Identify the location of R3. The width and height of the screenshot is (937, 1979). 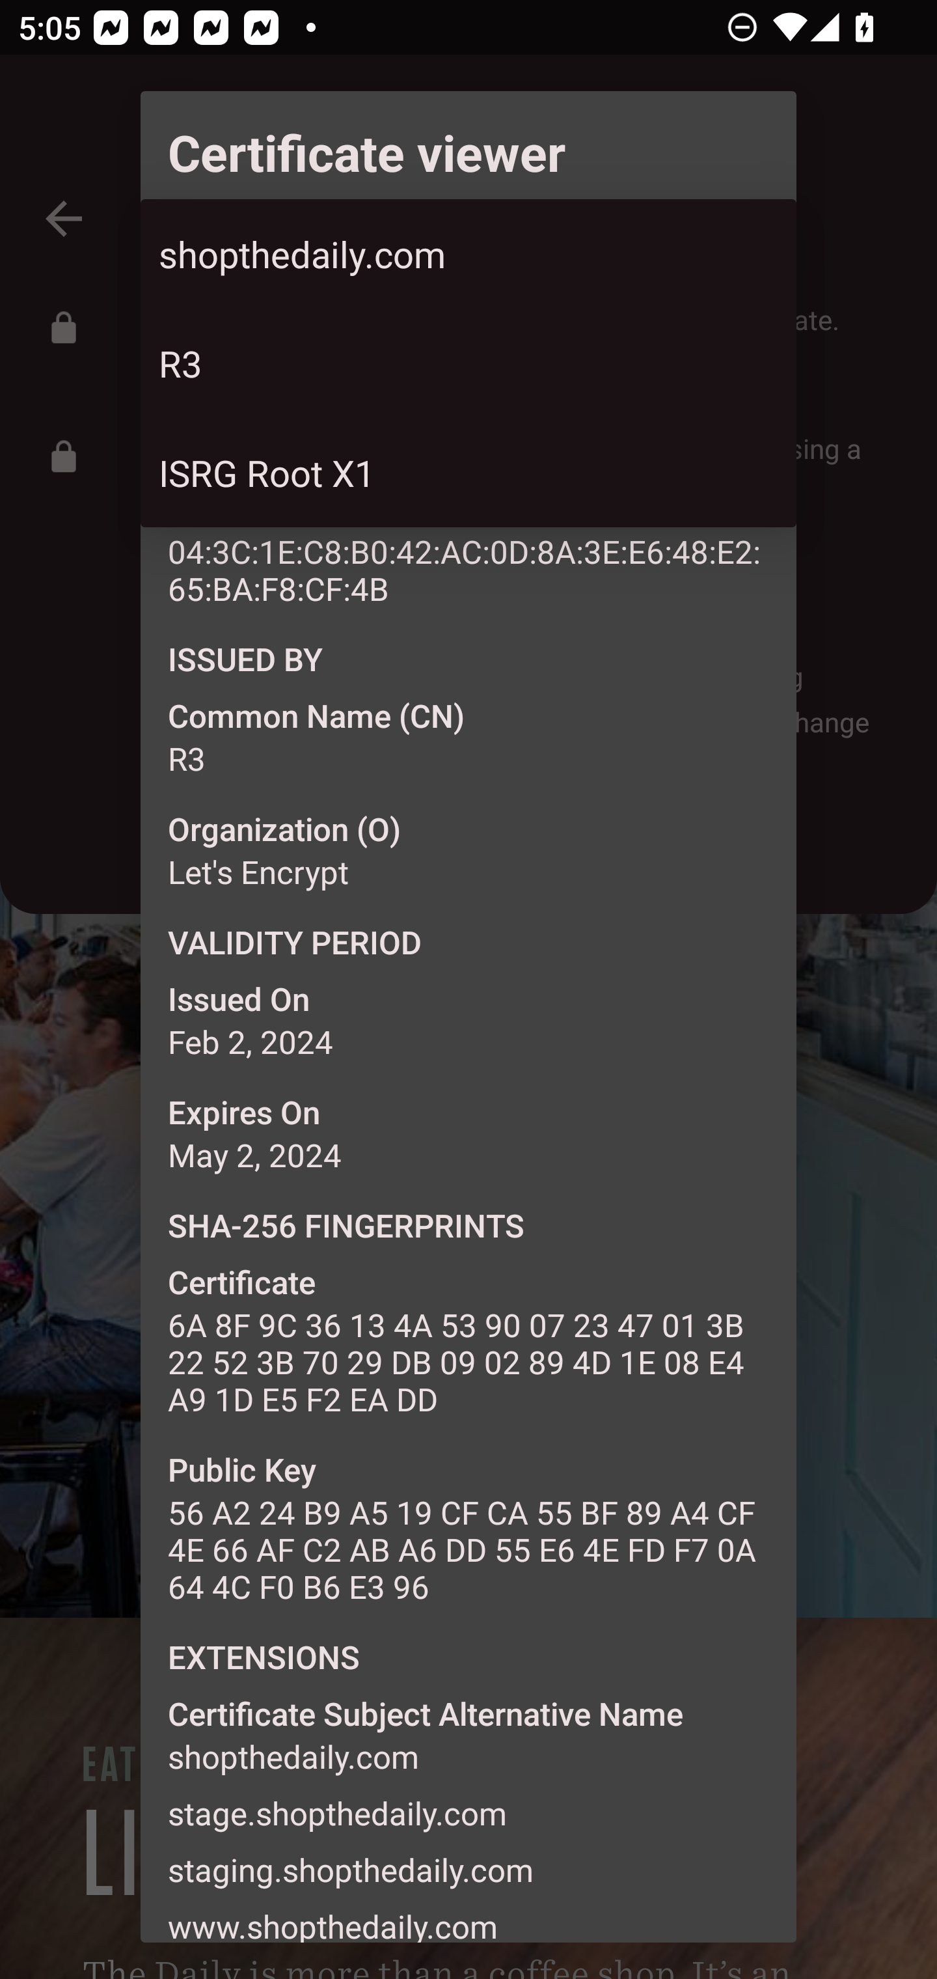
(468, 363).